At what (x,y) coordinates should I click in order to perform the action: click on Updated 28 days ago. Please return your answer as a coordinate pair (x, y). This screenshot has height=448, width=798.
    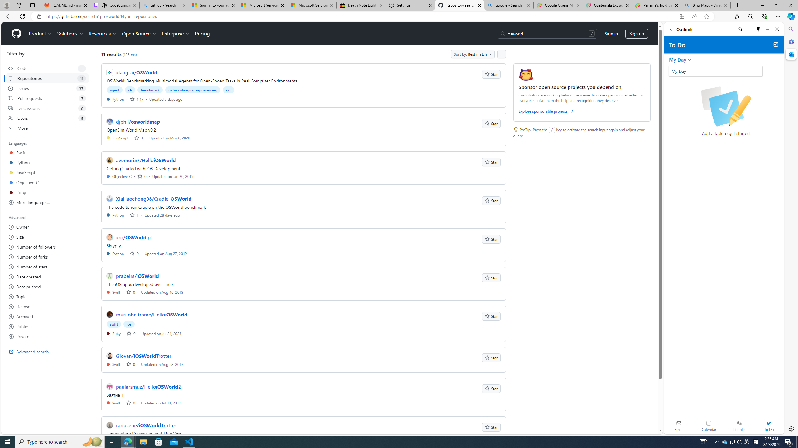
    Looking at the image, I should click on (162, 215).